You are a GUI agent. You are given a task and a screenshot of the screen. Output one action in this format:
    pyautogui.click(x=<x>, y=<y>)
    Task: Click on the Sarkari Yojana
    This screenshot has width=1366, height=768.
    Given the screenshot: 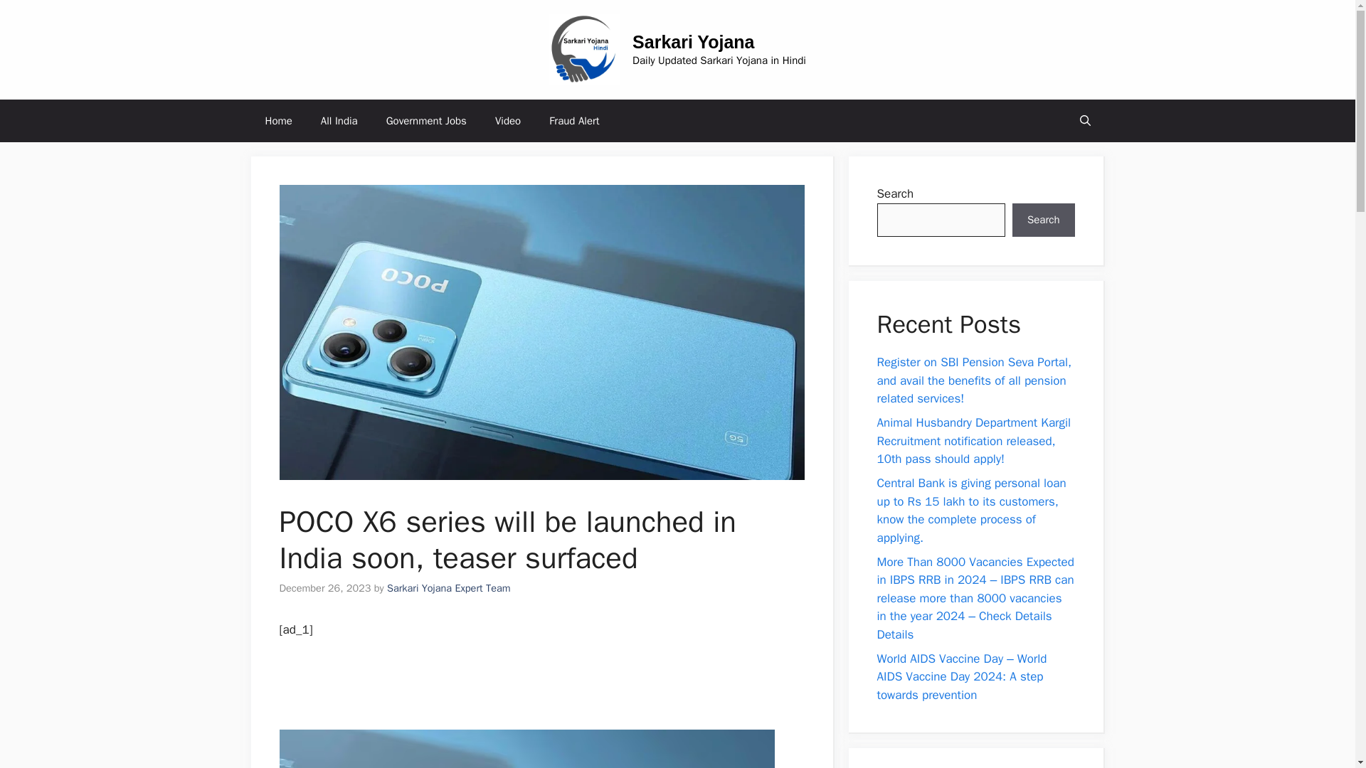 What is the action you would take?
    pyautogui.click(x=693, y=42)
    